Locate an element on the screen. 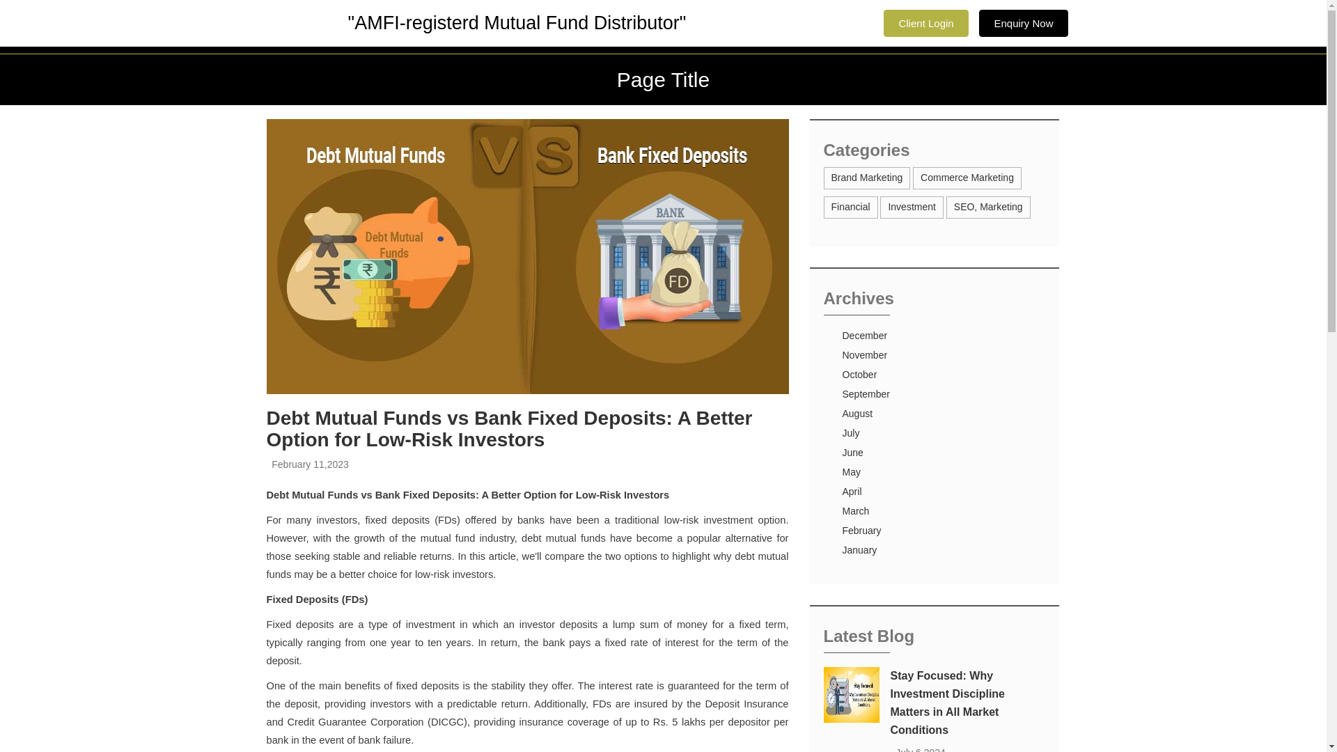  Investment is located at coordinates (911, 206).